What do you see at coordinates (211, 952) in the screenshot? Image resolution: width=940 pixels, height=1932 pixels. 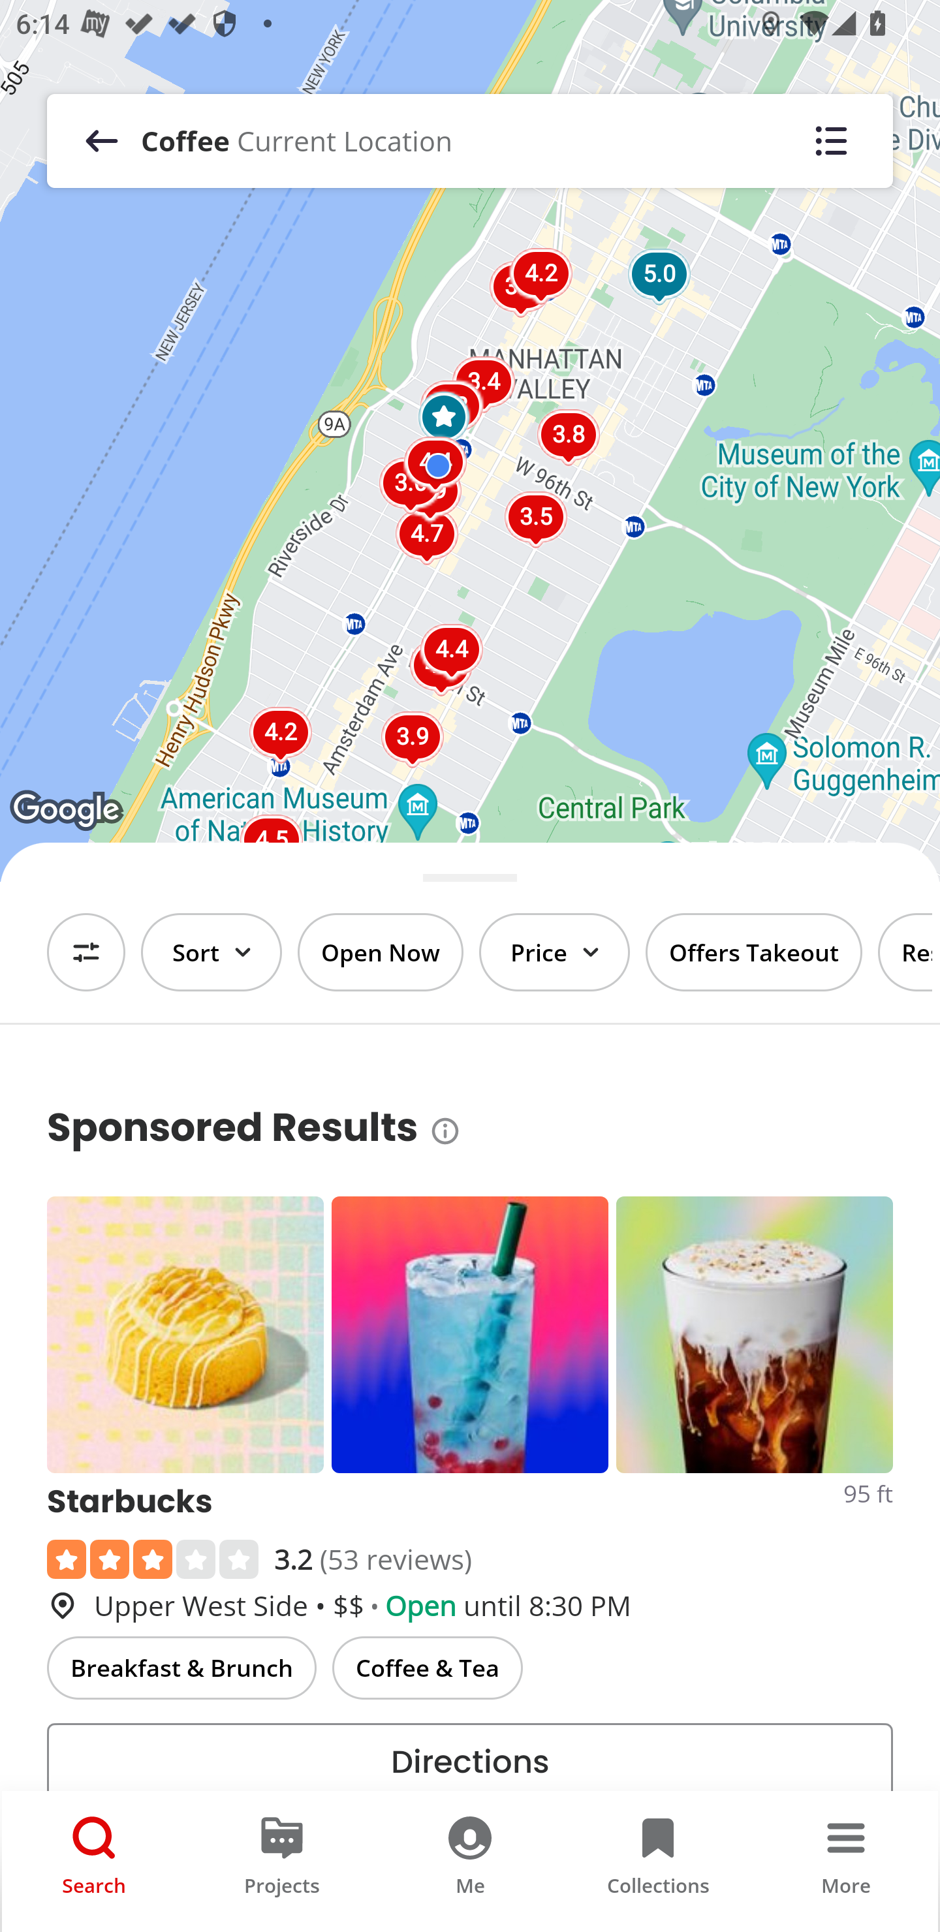 I see `Sort` at bounding box center [211, 952].